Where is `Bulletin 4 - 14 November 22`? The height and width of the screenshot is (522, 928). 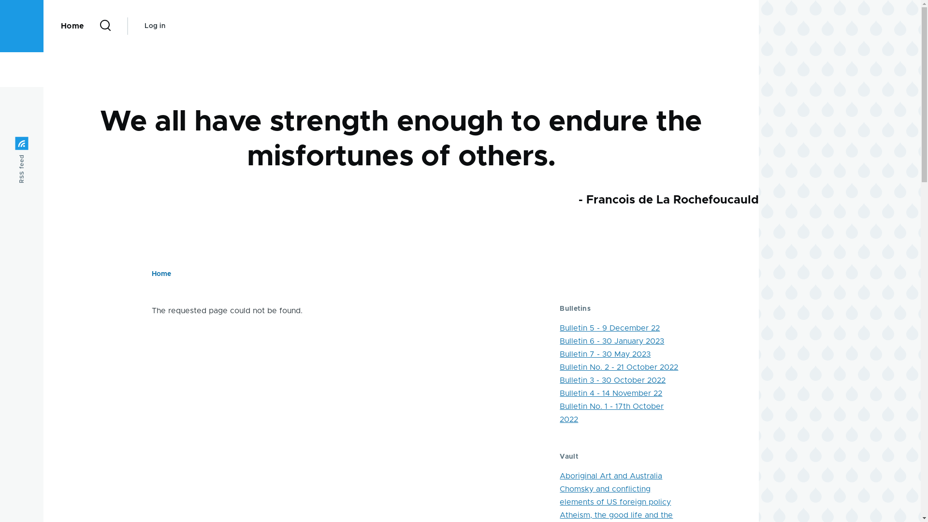
Bulletin 4 - 14 November 22 is located at coordinates (611, 393).